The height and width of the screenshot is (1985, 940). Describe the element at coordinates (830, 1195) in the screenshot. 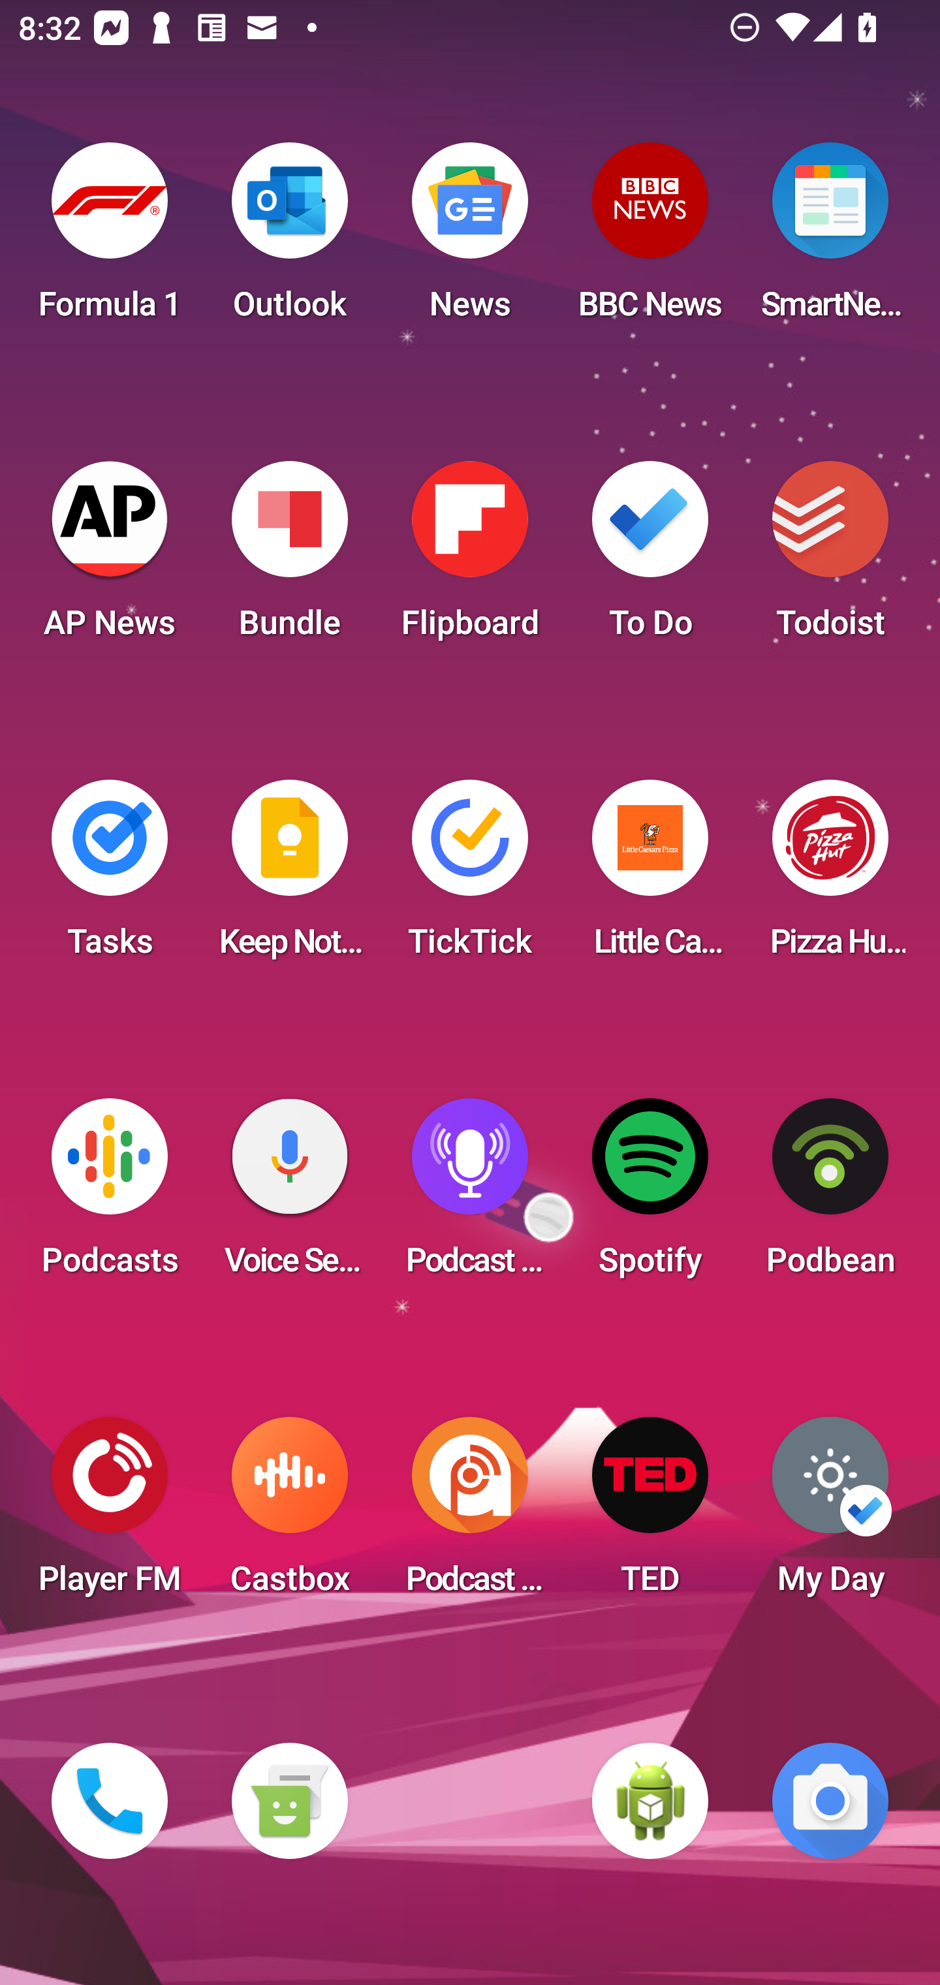

I see `Podbean` at that location.